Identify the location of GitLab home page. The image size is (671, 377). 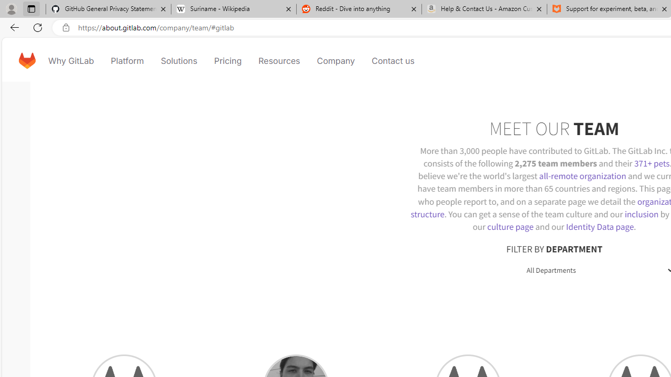
(27, 61).